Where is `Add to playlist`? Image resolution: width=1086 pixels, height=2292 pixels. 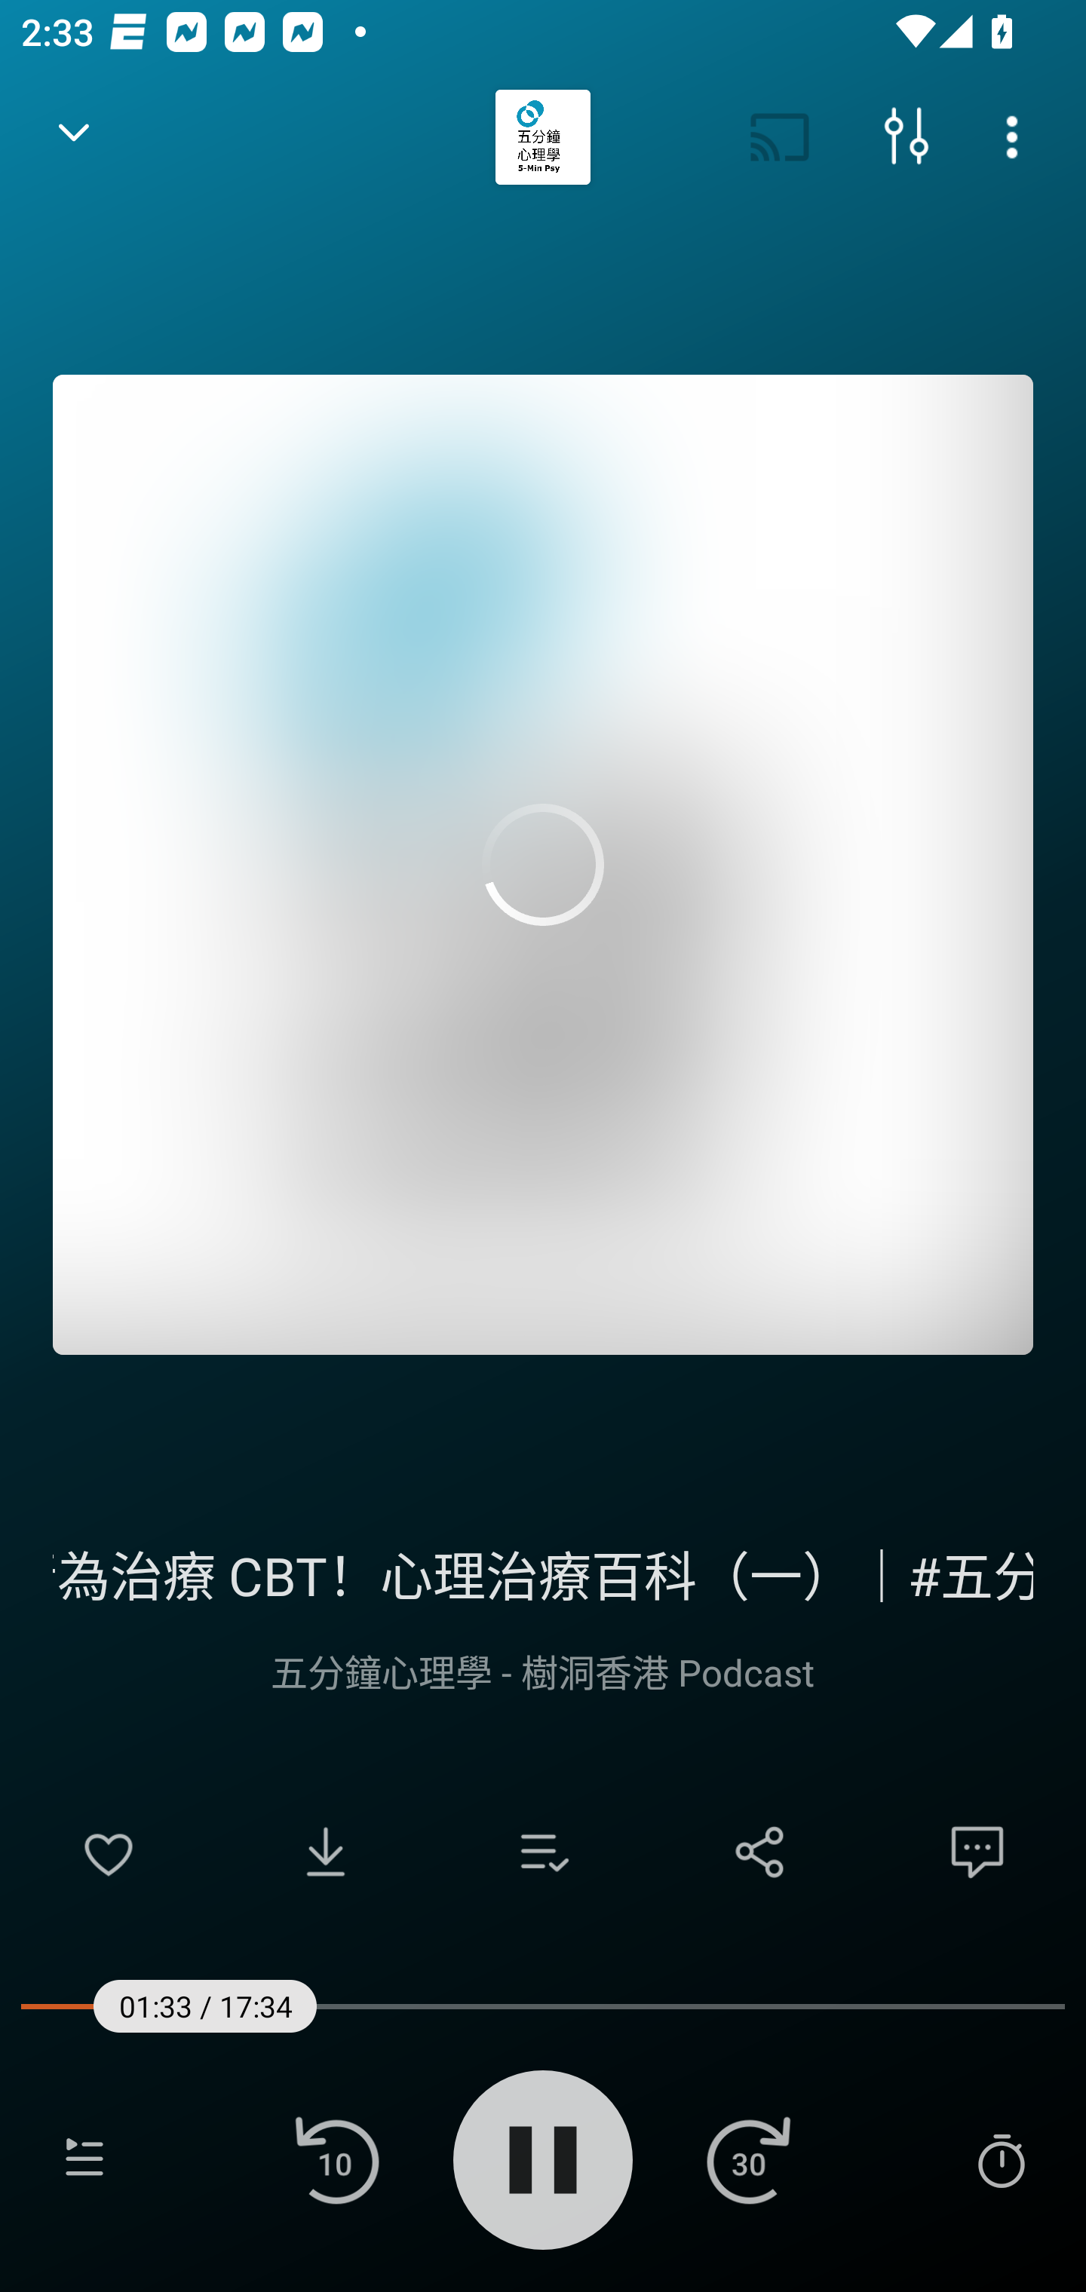
Add to playlist is located at coordinates (543, 1852).